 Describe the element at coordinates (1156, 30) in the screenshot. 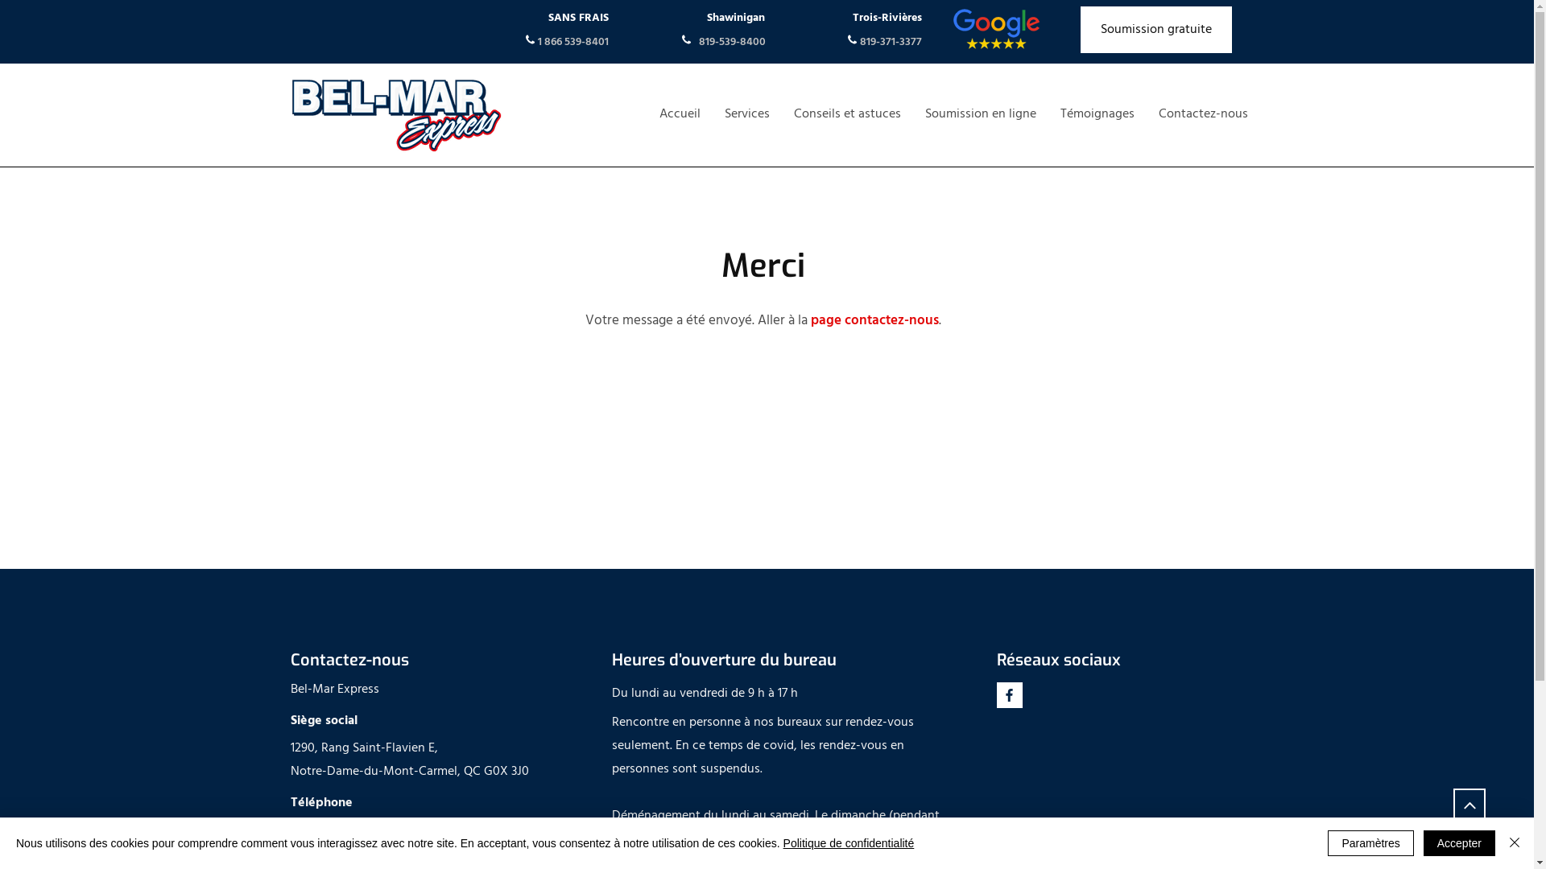

I see `Soumission gratuite` at that location.